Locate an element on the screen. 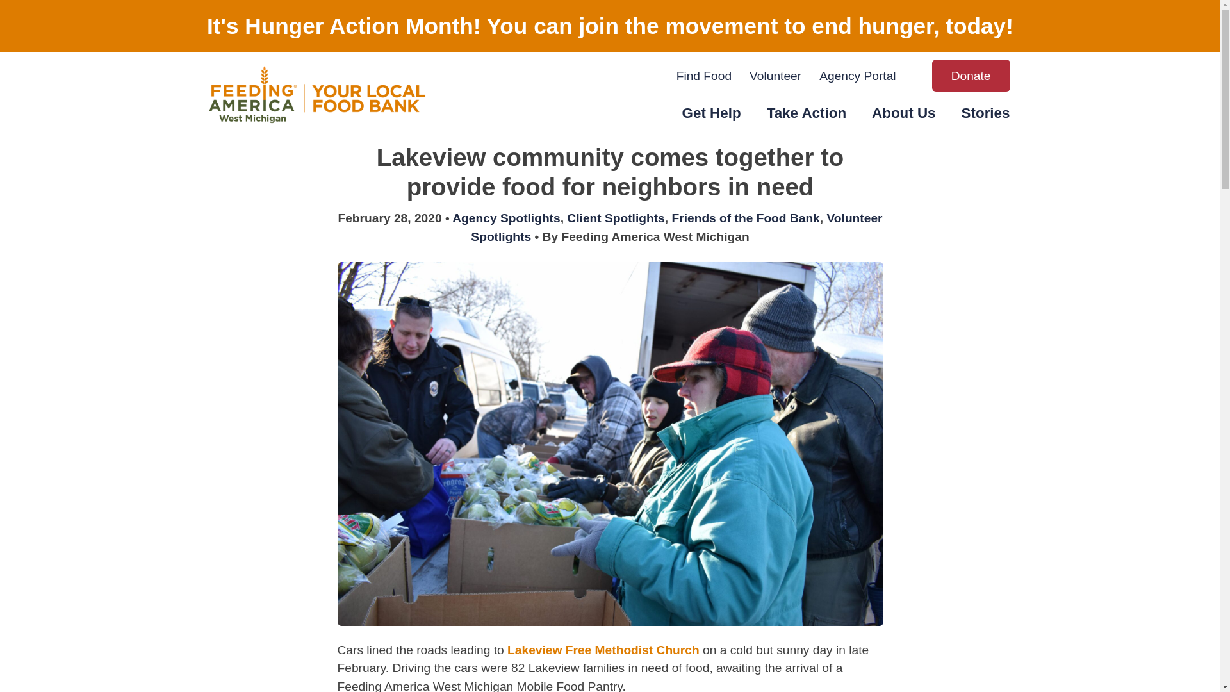  Find Food is located at coordinates (704, 77).